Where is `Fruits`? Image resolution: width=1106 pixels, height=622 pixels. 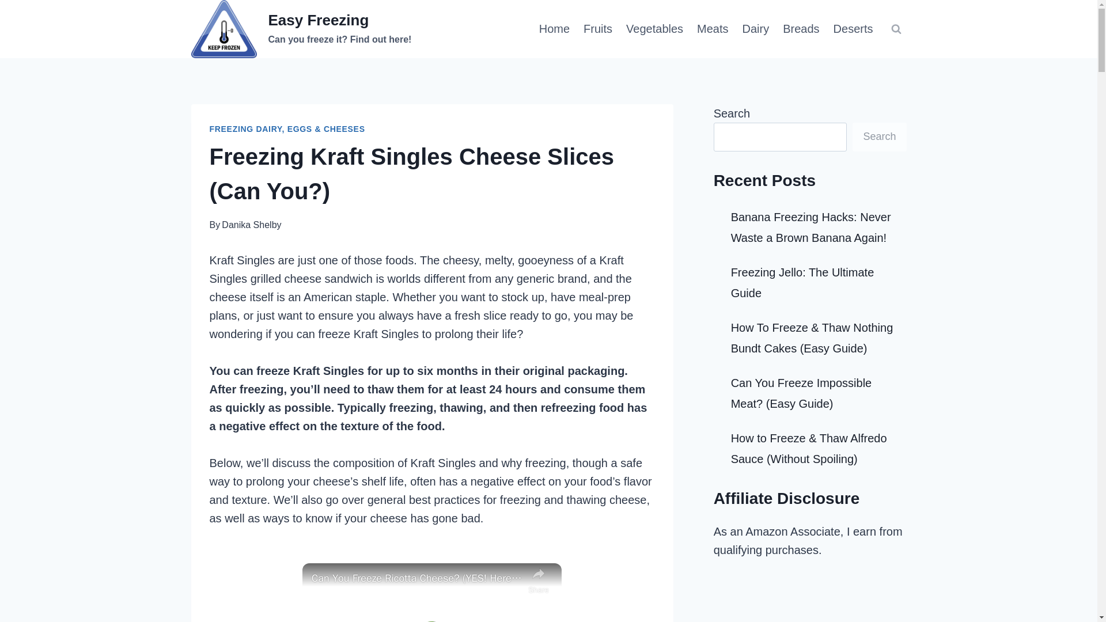 Fruits is located at coordinates (713, 28).